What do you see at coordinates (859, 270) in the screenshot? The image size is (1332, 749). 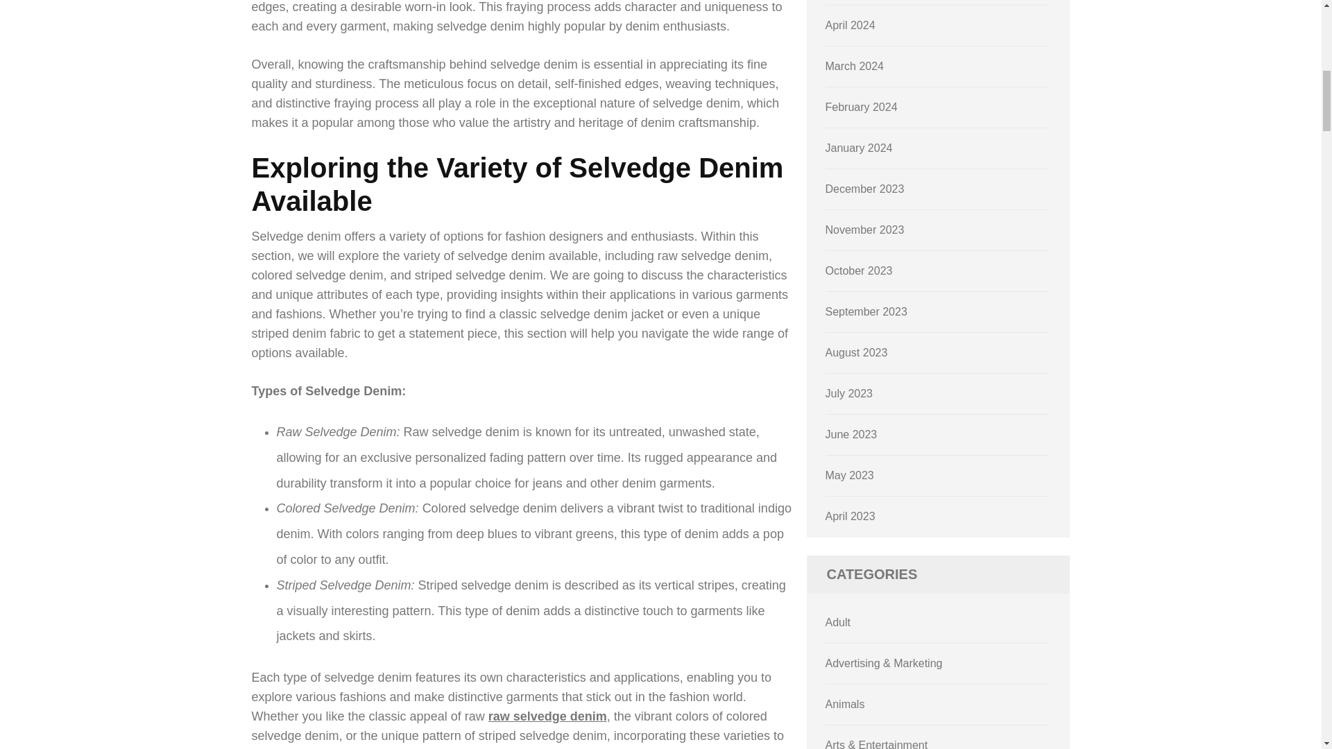 I see `October 2023` at bounding box center [859, 270].